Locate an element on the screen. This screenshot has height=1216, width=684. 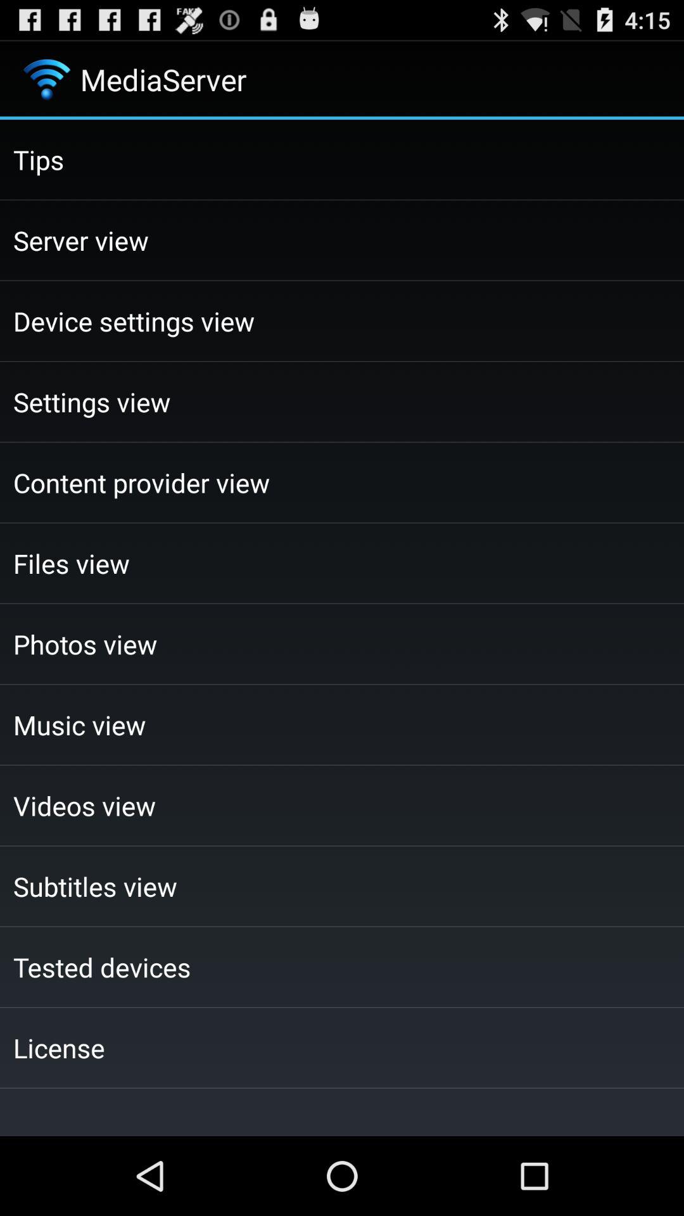
turn on item above the files view item is located at coordinates (342, 483).